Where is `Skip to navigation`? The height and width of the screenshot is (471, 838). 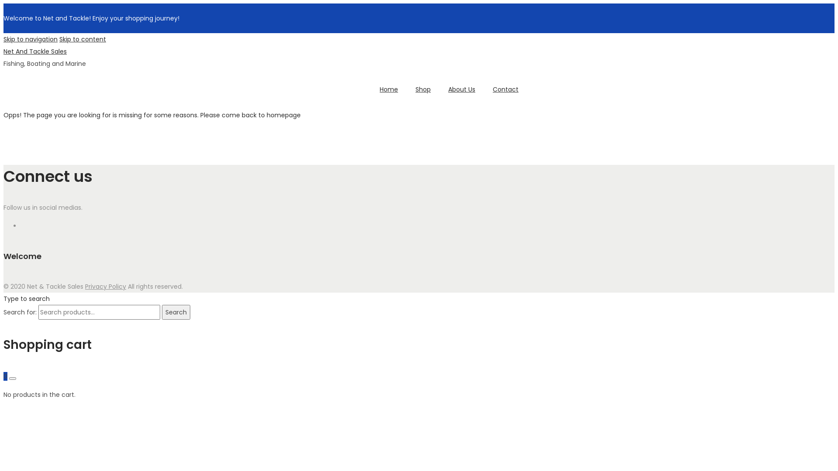 Skip to navigation is located at coordinates (31, 39).